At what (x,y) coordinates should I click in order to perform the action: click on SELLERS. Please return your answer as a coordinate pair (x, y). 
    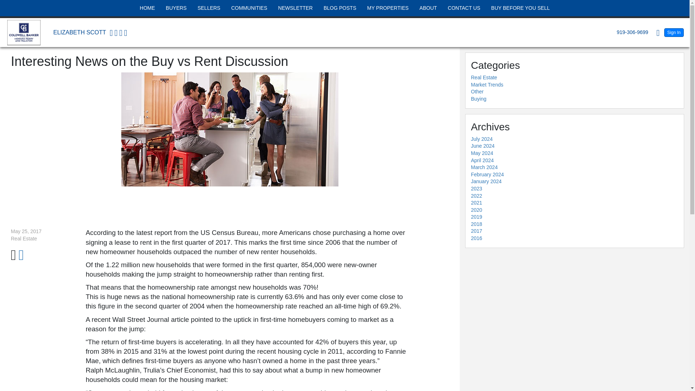
    Looking at the image, I should click on (209, 8).